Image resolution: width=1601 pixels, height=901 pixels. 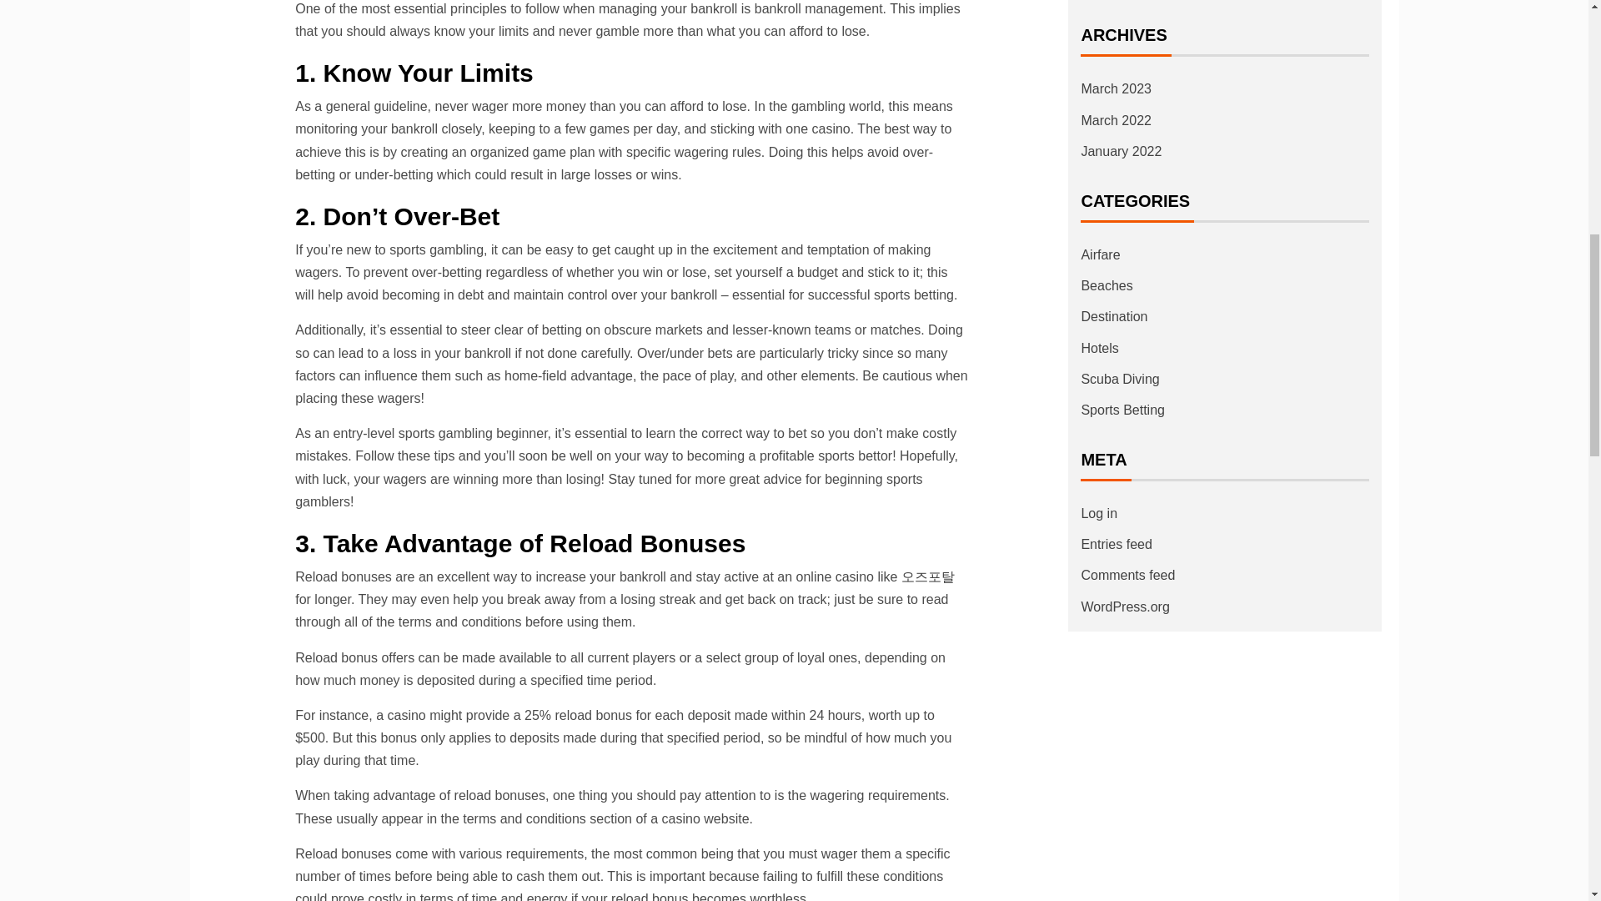 What do you see at coordinates (1121, 151) in the screenshot?
I see `January 2022` at bounding box center [1121, 151].